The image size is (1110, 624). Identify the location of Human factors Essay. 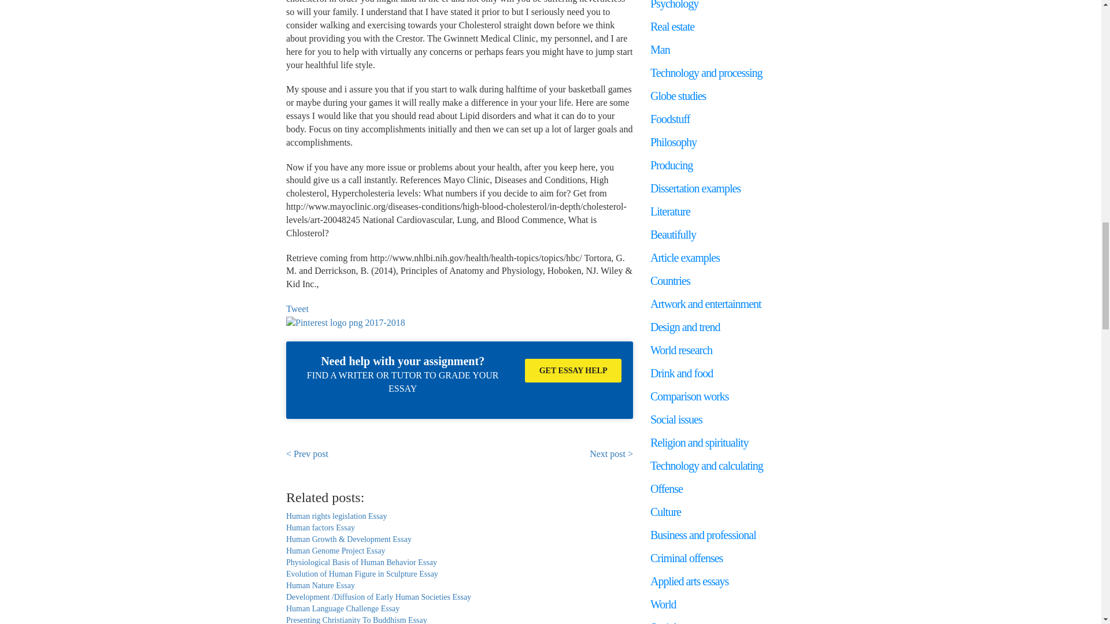
(320, 528).